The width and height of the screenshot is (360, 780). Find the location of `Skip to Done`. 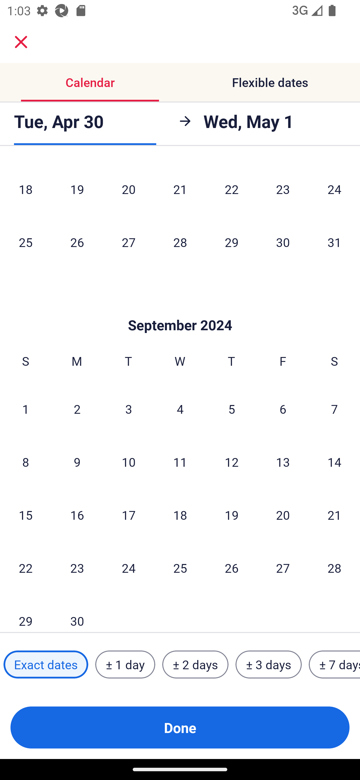

Skip to Done is located at coordinates (180, 310).